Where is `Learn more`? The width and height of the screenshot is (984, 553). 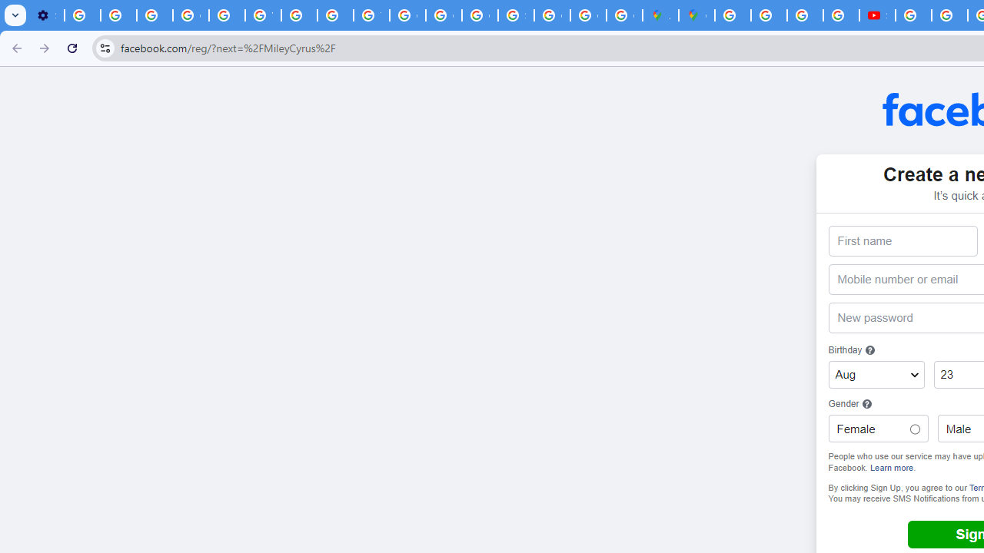 Learn more is located at coordinates (892, 467).